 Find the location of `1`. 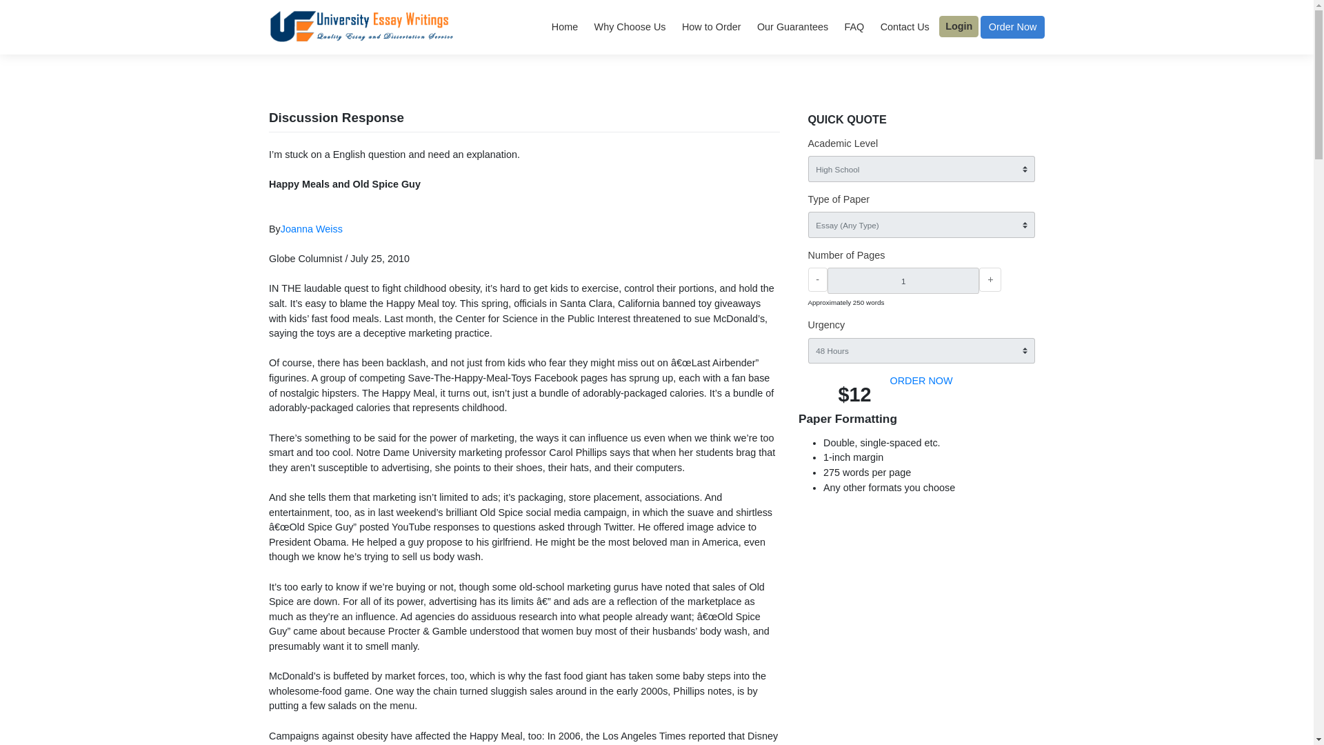

1 is located at coordinates (1003, 312).